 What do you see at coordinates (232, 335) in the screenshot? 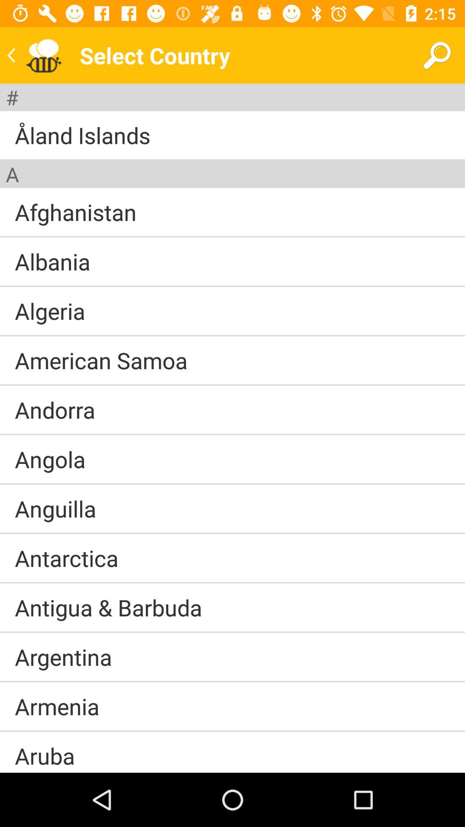
I see `turn on the icon above american samoa item` at bounding box center [232, 335].